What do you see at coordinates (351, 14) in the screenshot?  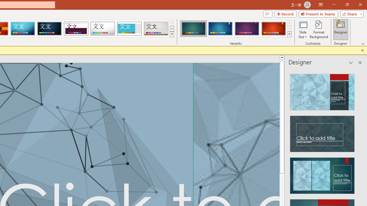 I see `Share` at bounding box center [351, 14].